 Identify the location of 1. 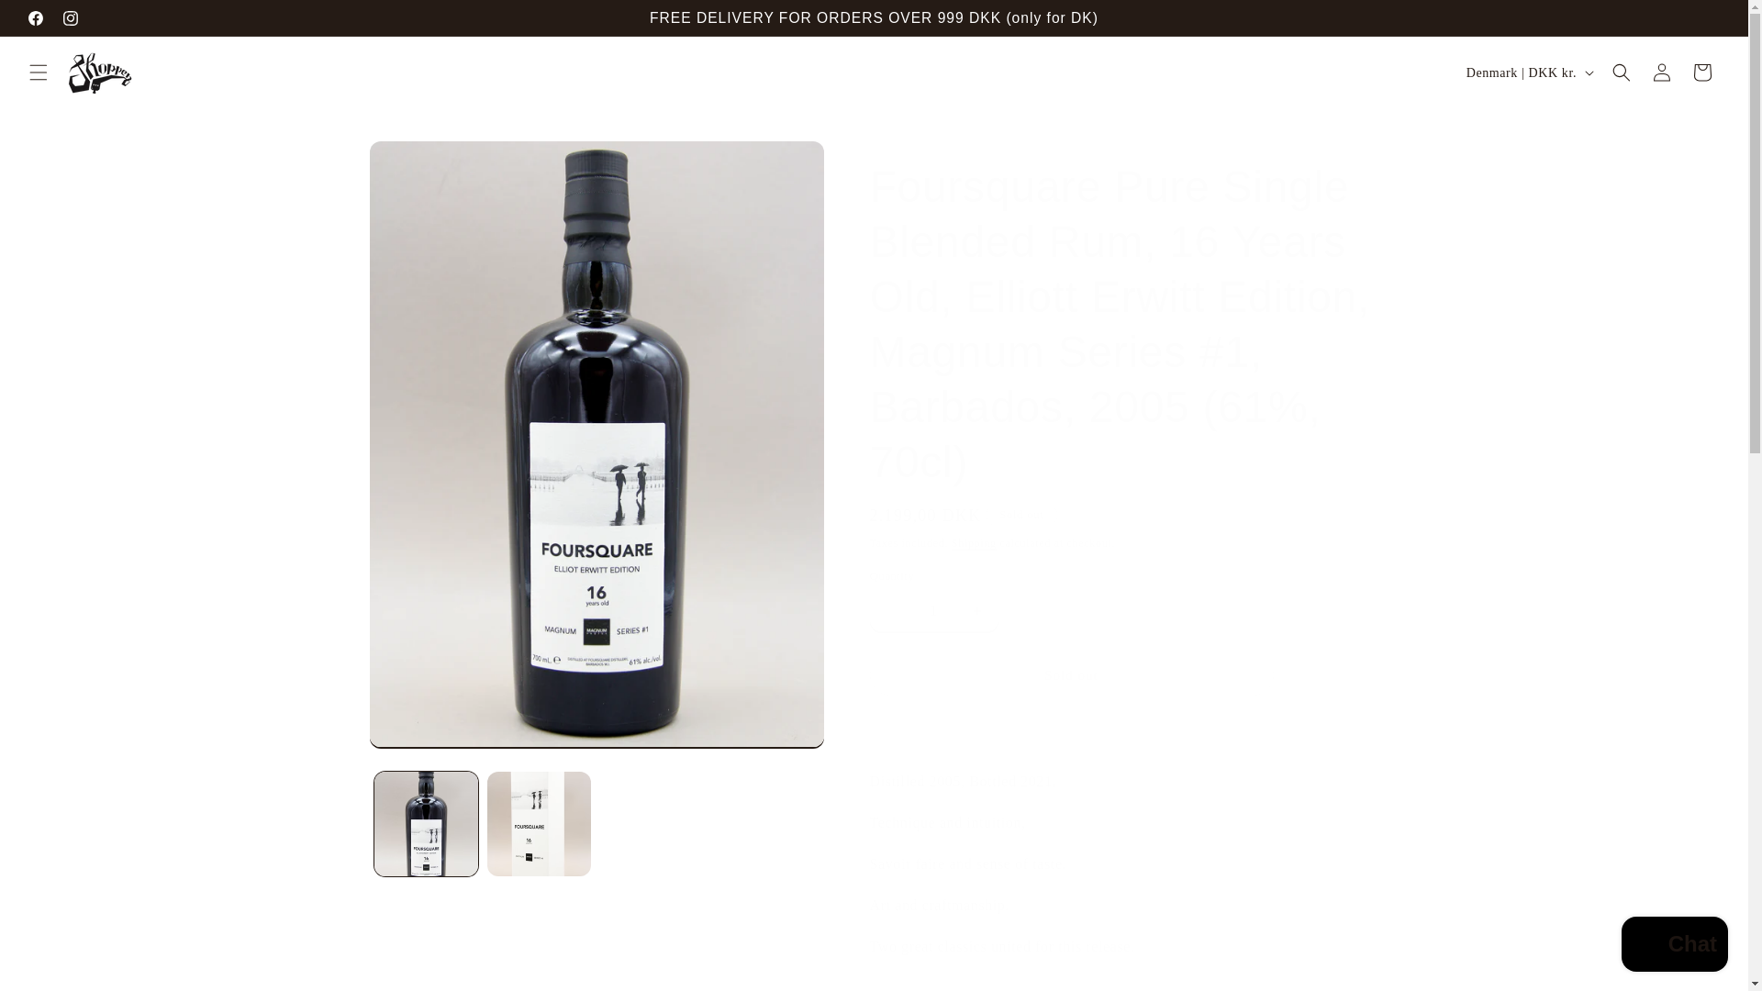
(933, 609).